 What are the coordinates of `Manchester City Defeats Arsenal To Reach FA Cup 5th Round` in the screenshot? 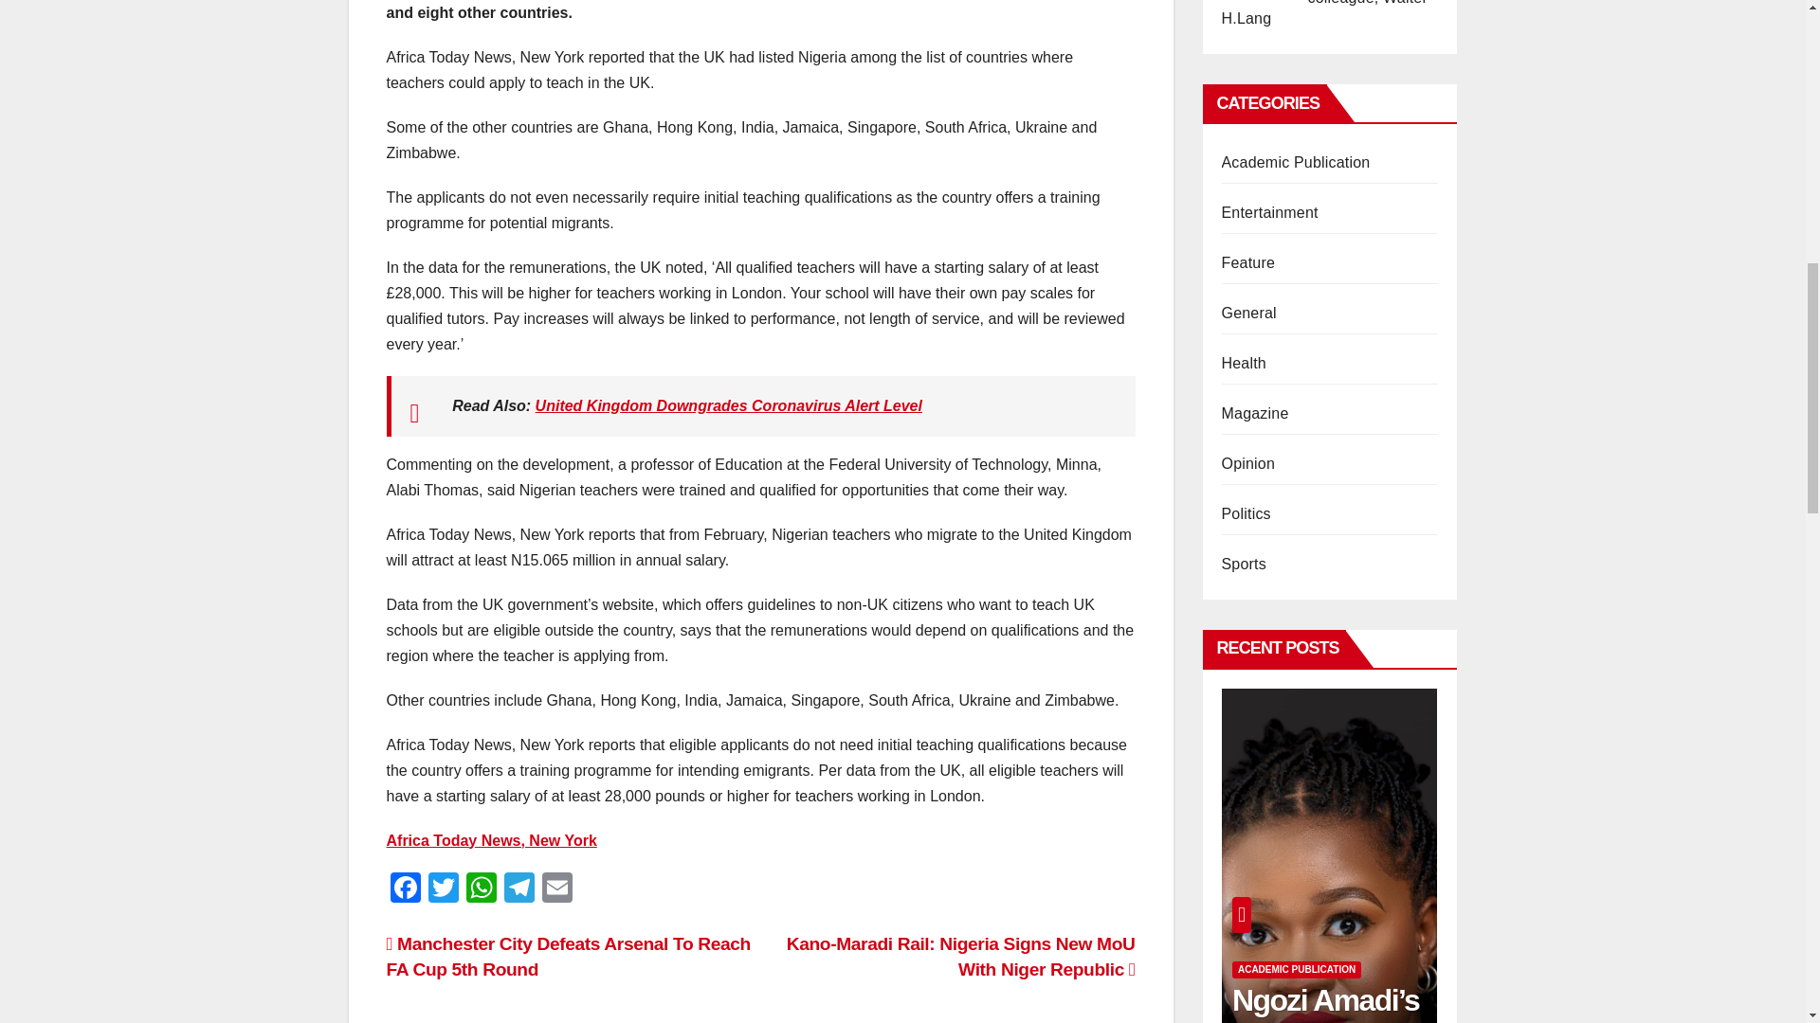 It's located at (568, 957).